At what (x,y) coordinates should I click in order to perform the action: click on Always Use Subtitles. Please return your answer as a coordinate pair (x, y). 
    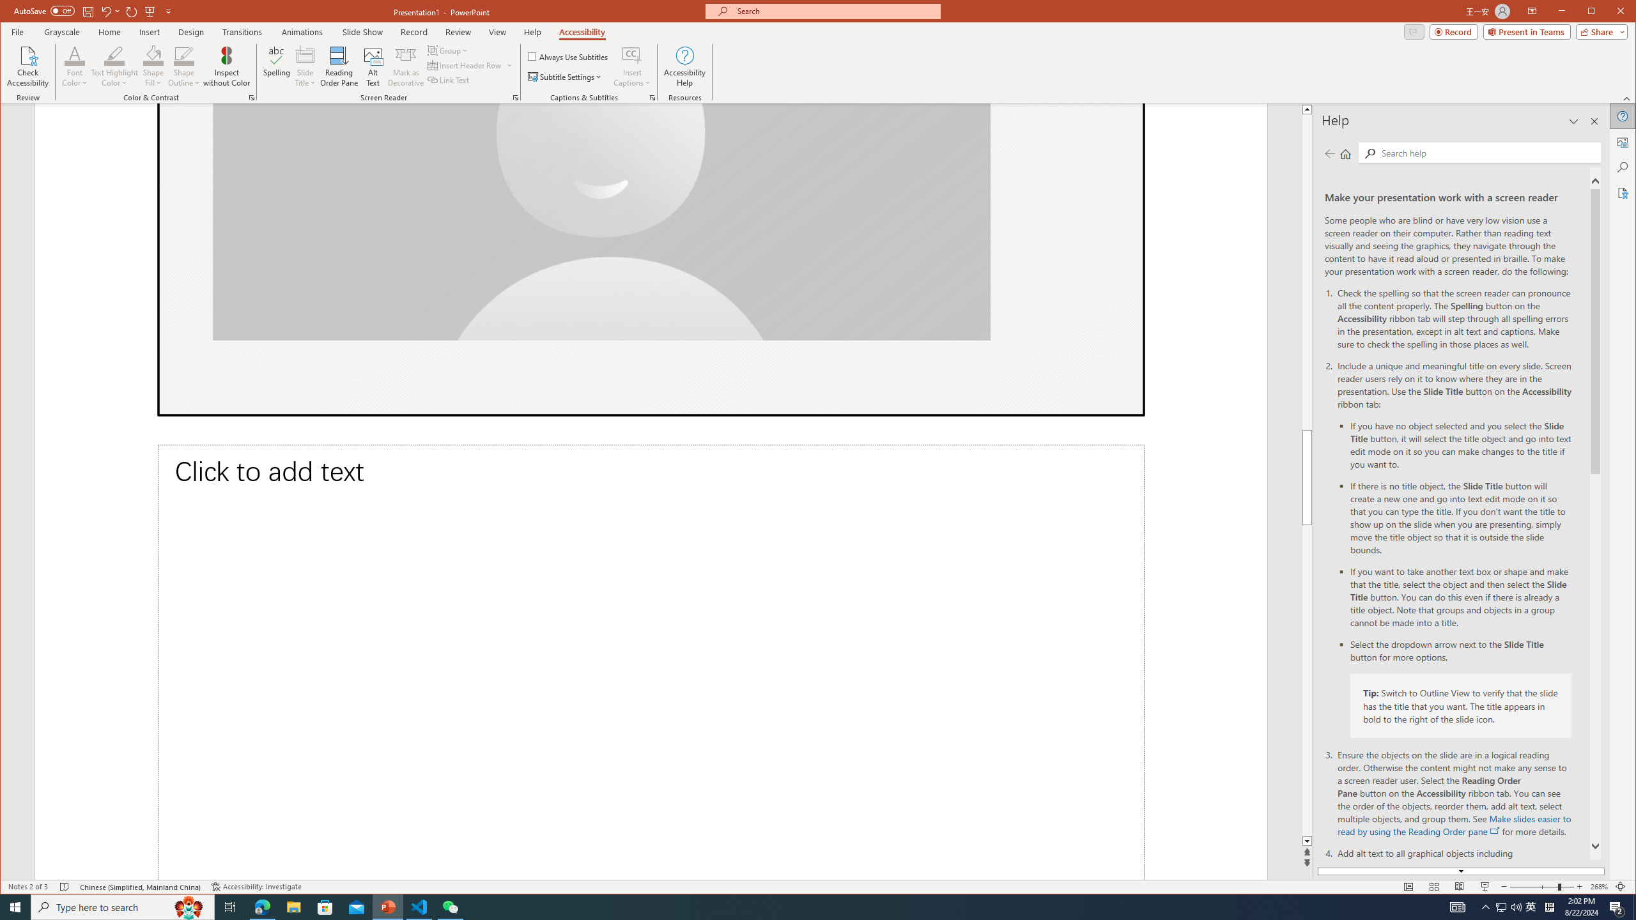
    Looking at the image, I should click on (568, 56).